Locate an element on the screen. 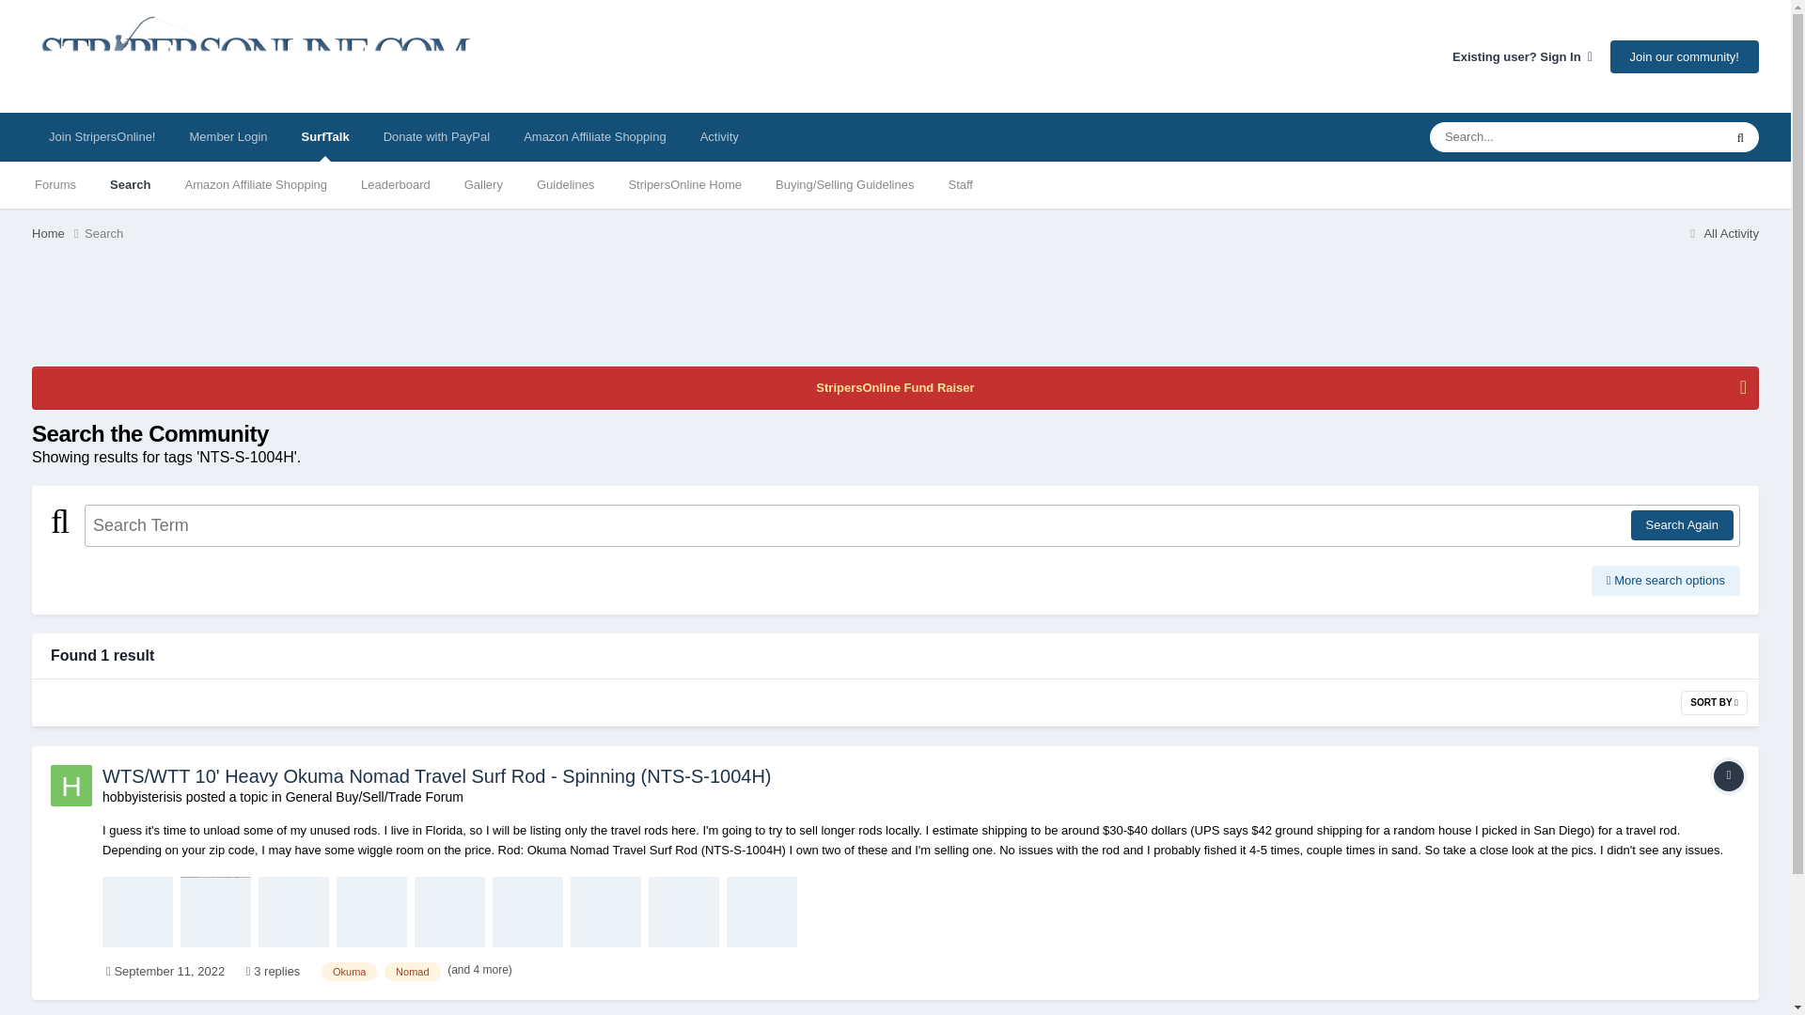  Leaderboard is located at coordinates (396, 184).